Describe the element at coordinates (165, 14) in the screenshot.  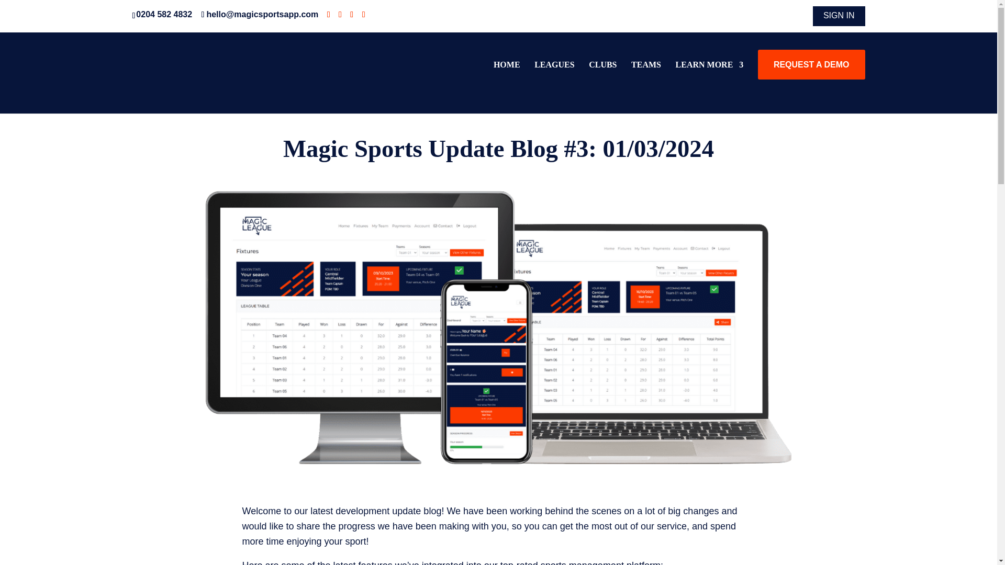
I see `0204 582 4832` at that location.